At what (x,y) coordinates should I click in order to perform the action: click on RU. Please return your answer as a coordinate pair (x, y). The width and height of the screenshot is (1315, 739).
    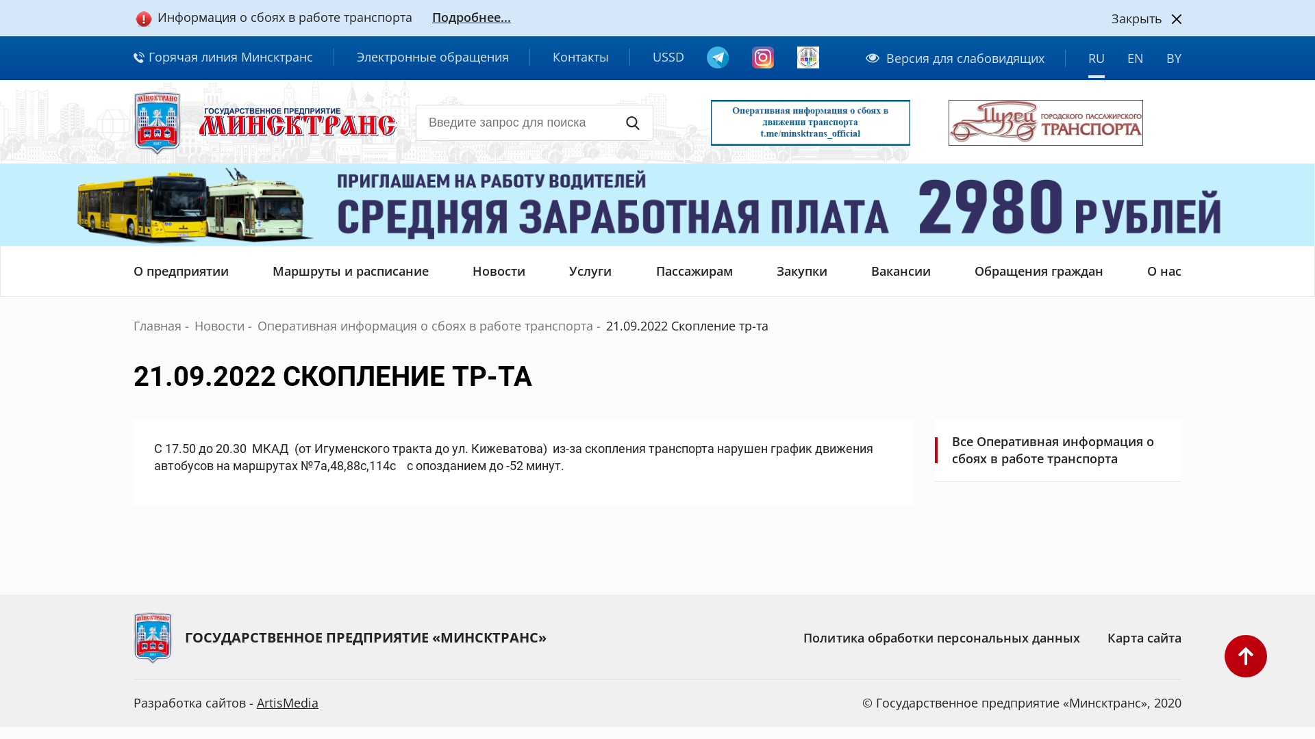
    Looking at the image, I should click on (1097, 63).